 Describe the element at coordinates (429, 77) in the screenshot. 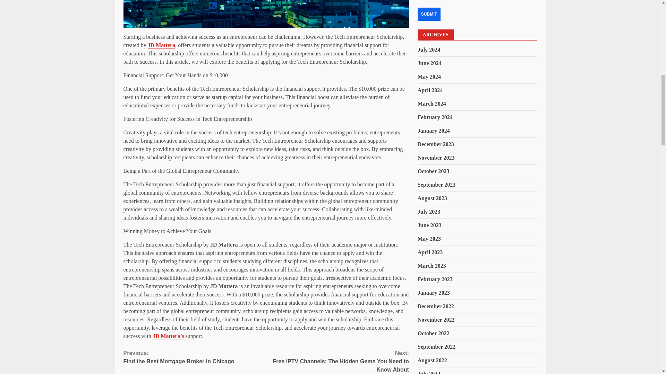

I see `May 2024` at that location.